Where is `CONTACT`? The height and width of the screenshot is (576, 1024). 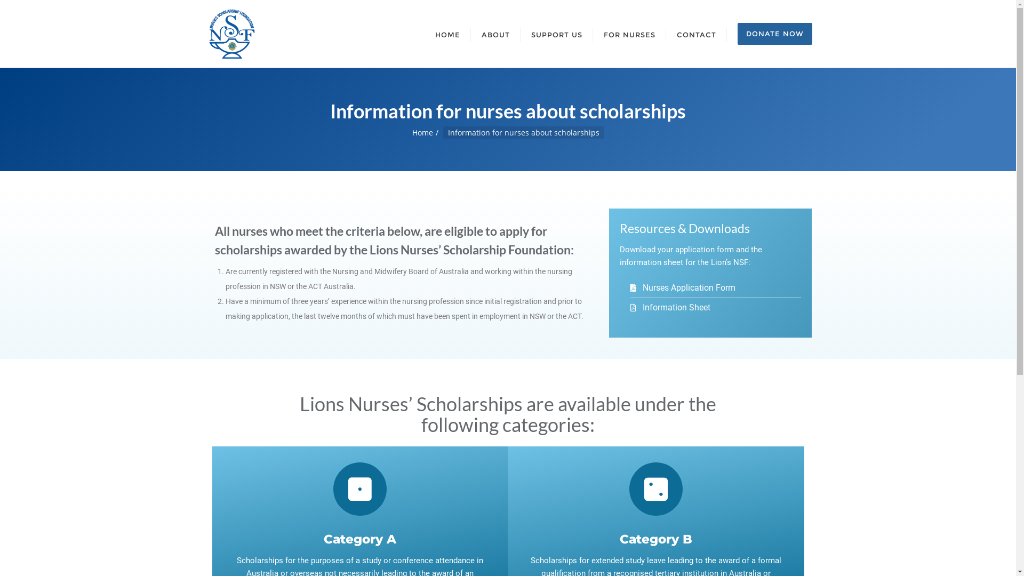 CONTACT is located at coordinates (696, 34).